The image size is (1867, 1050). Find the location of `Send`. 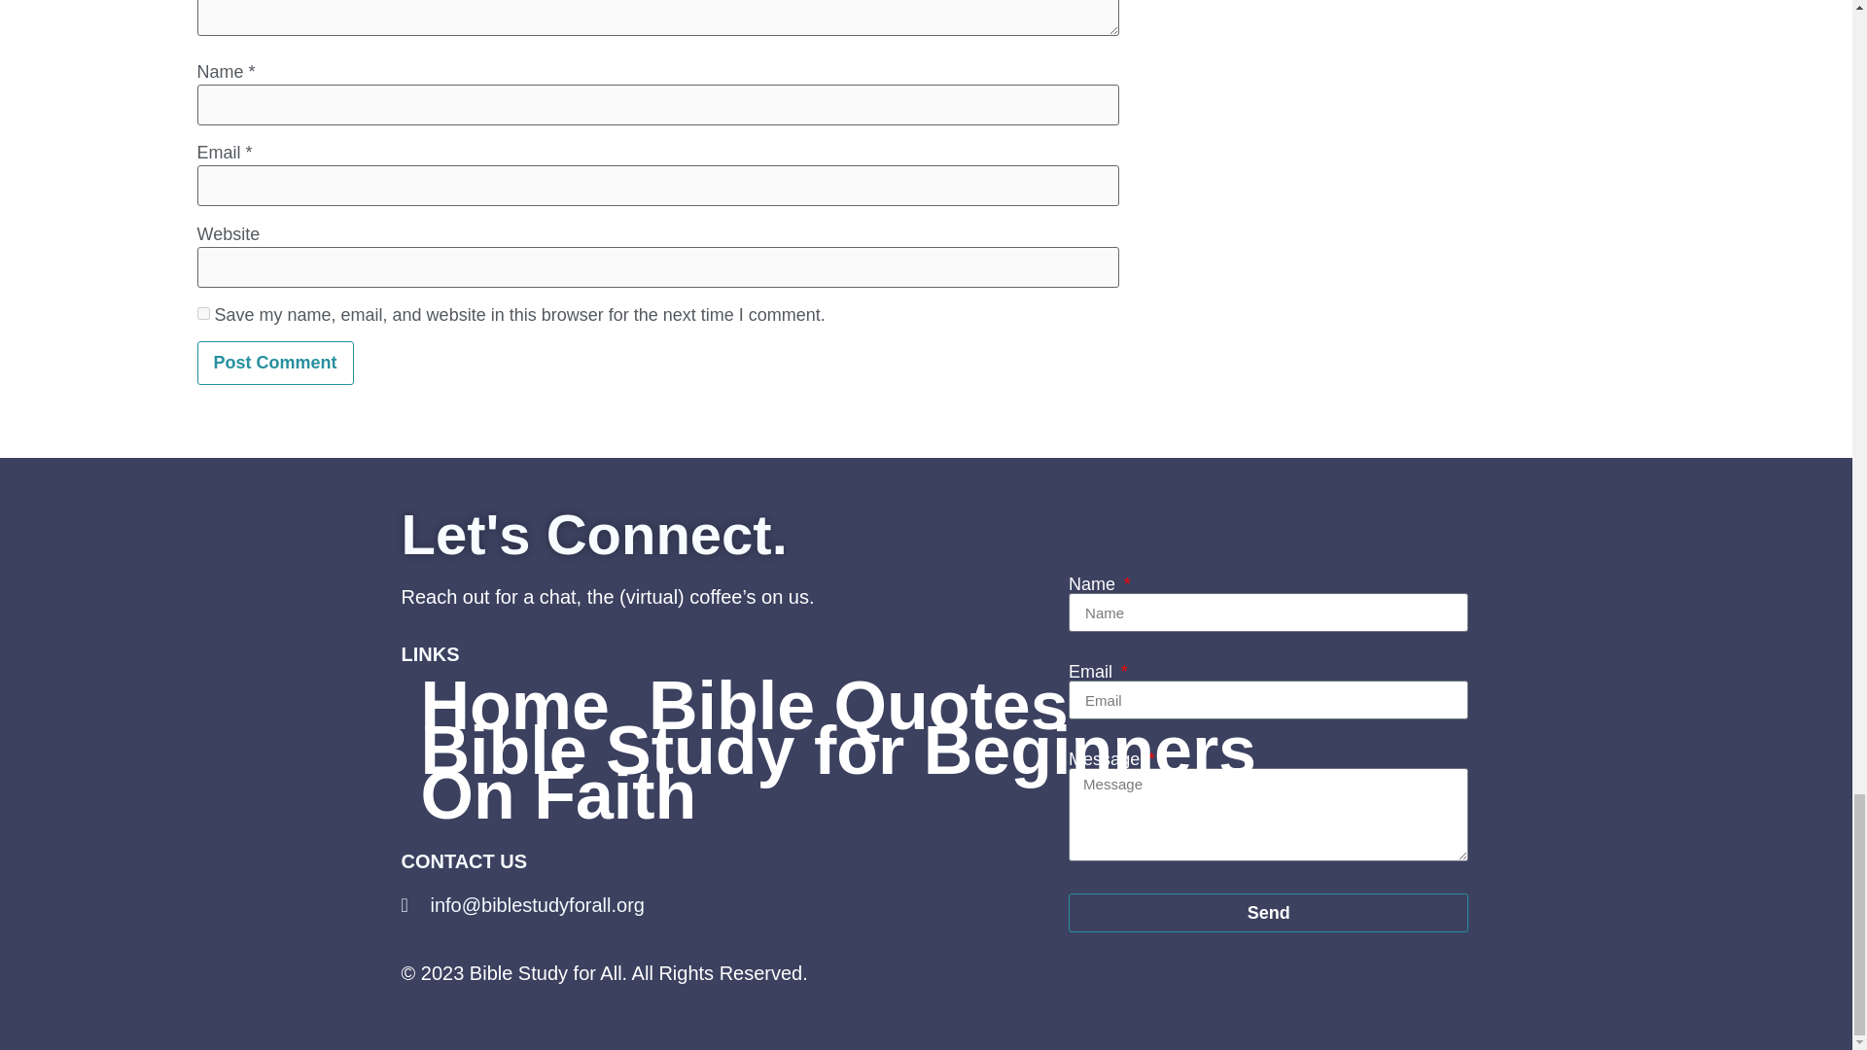

Send is located at coordinates (1268, 913).